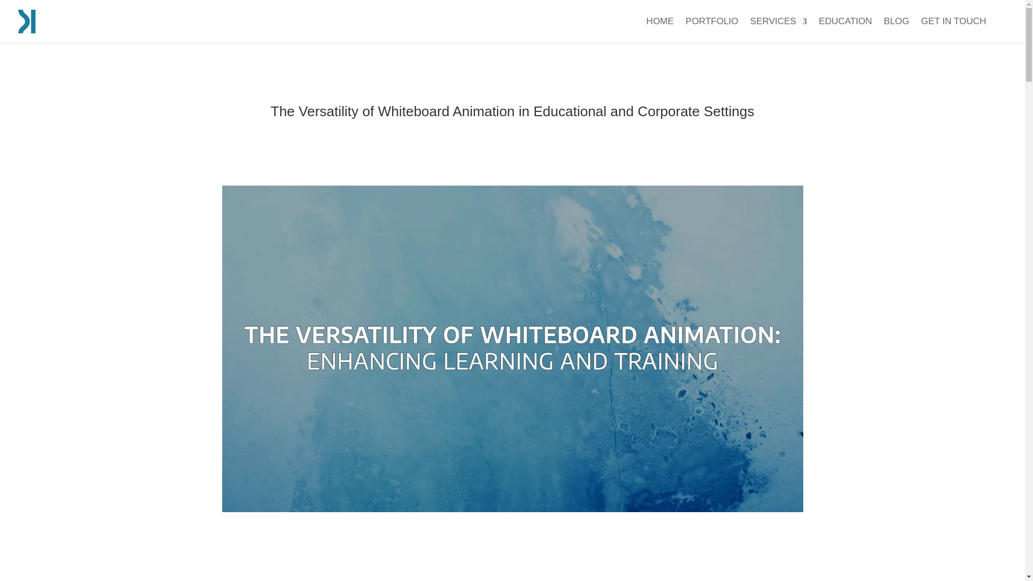 Image resolution: width=1033 pixels, height=581 pixels. What do you see at coordinates (896, 30) in the screenshot?
I see `BLOG` at bounding box center [896, 30].